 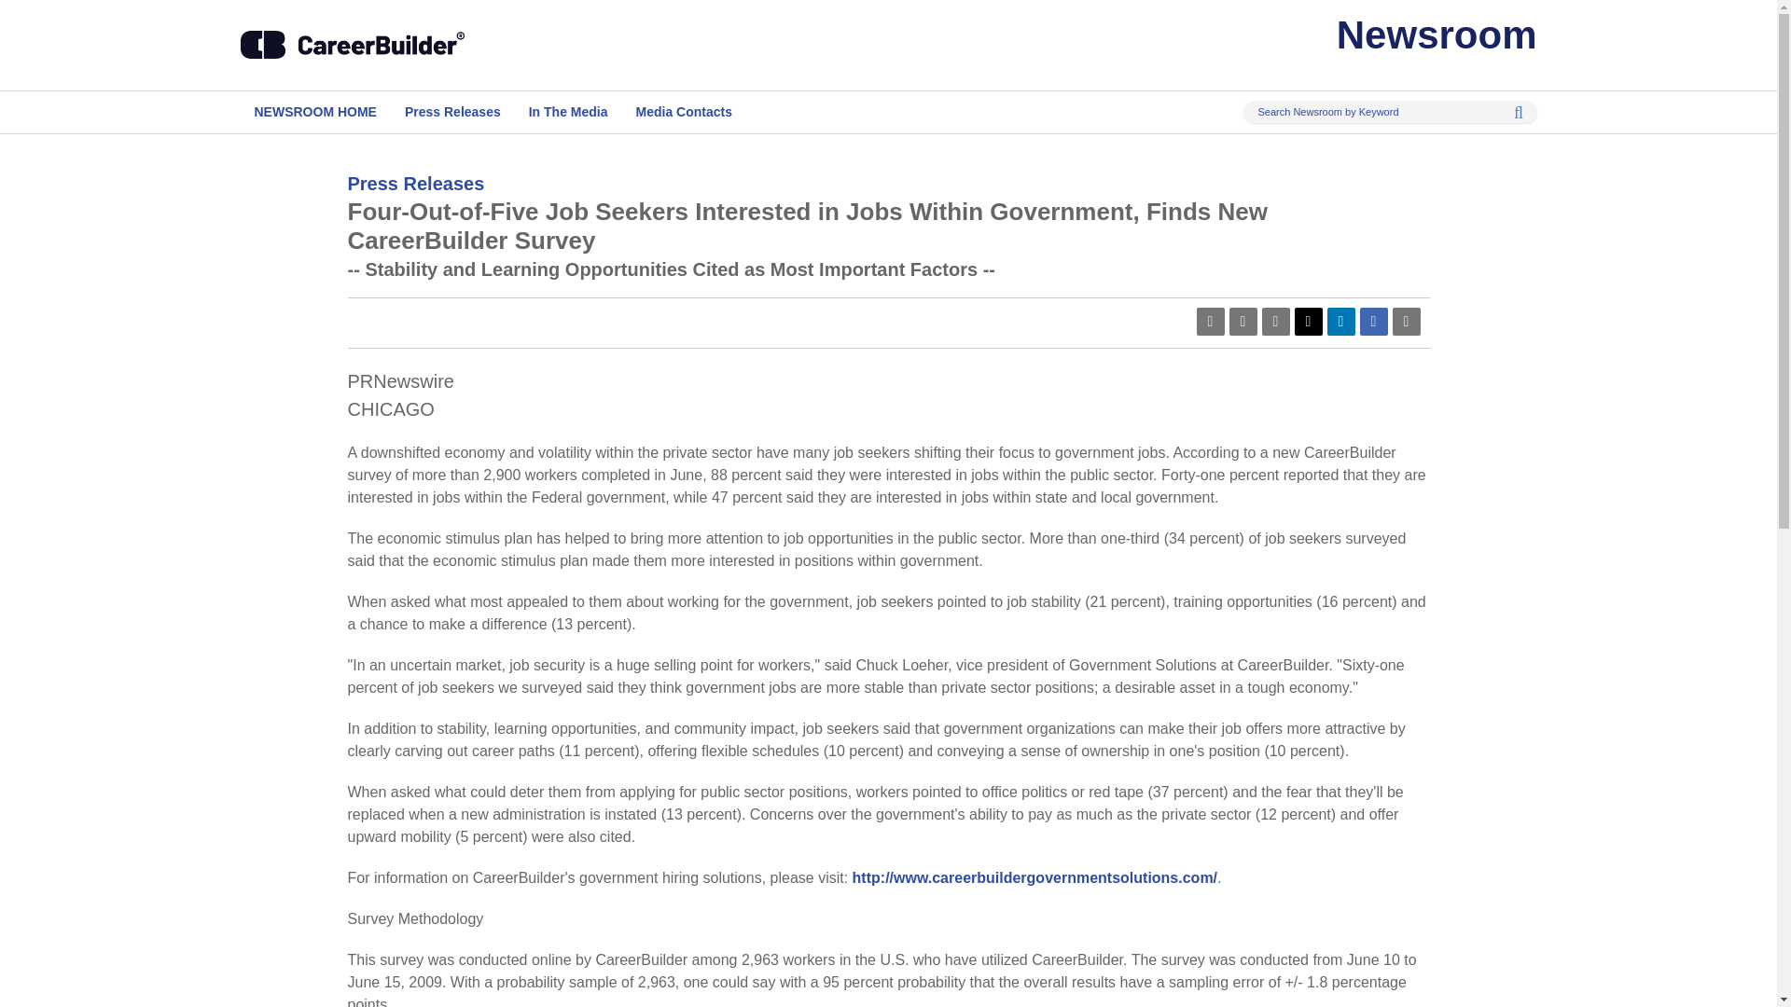 What do you see at coordinates (1373, 321) in the screenshot?
I see `Facebook Share` at bounding box center [1373, 321].